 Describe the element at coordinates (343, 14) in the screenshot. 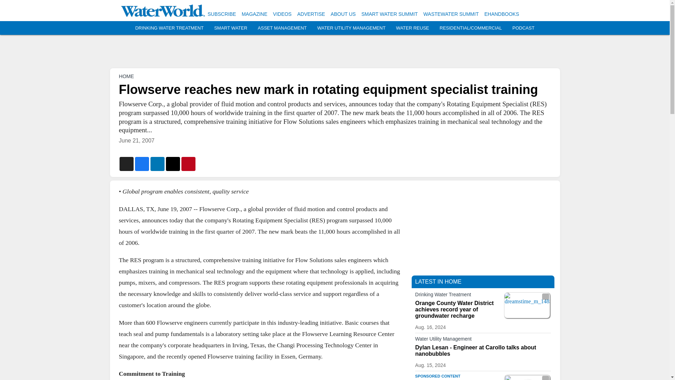

I see `ABOUT US` at that location.